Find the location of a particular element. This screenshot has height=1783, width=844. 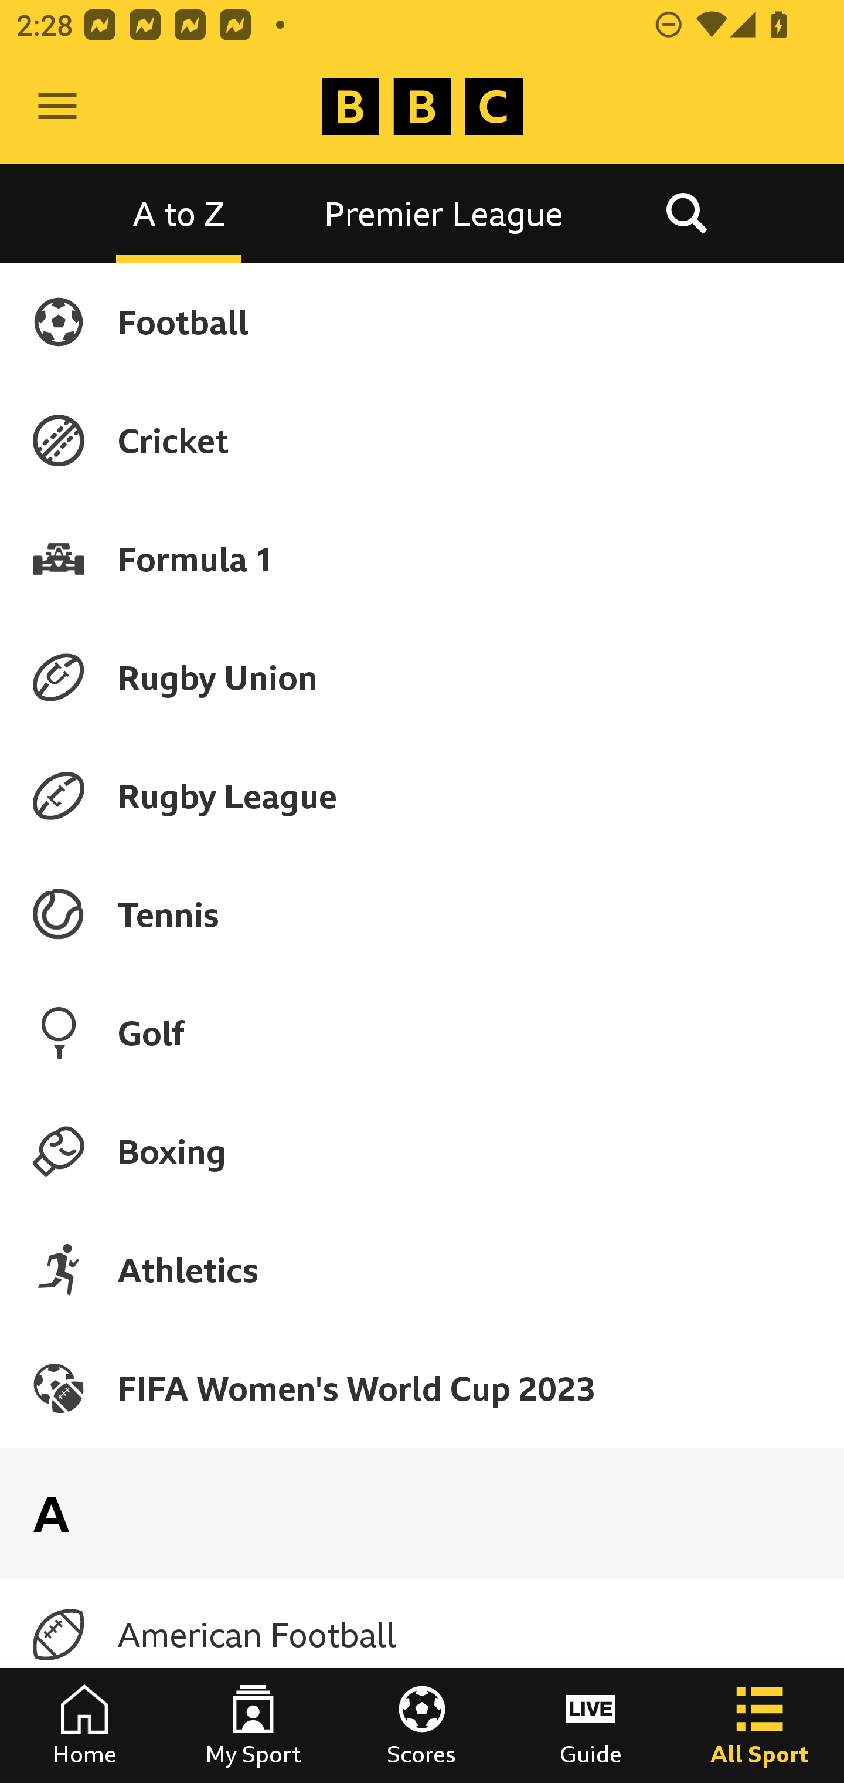

American Football is located at coordinates (422, 1635).